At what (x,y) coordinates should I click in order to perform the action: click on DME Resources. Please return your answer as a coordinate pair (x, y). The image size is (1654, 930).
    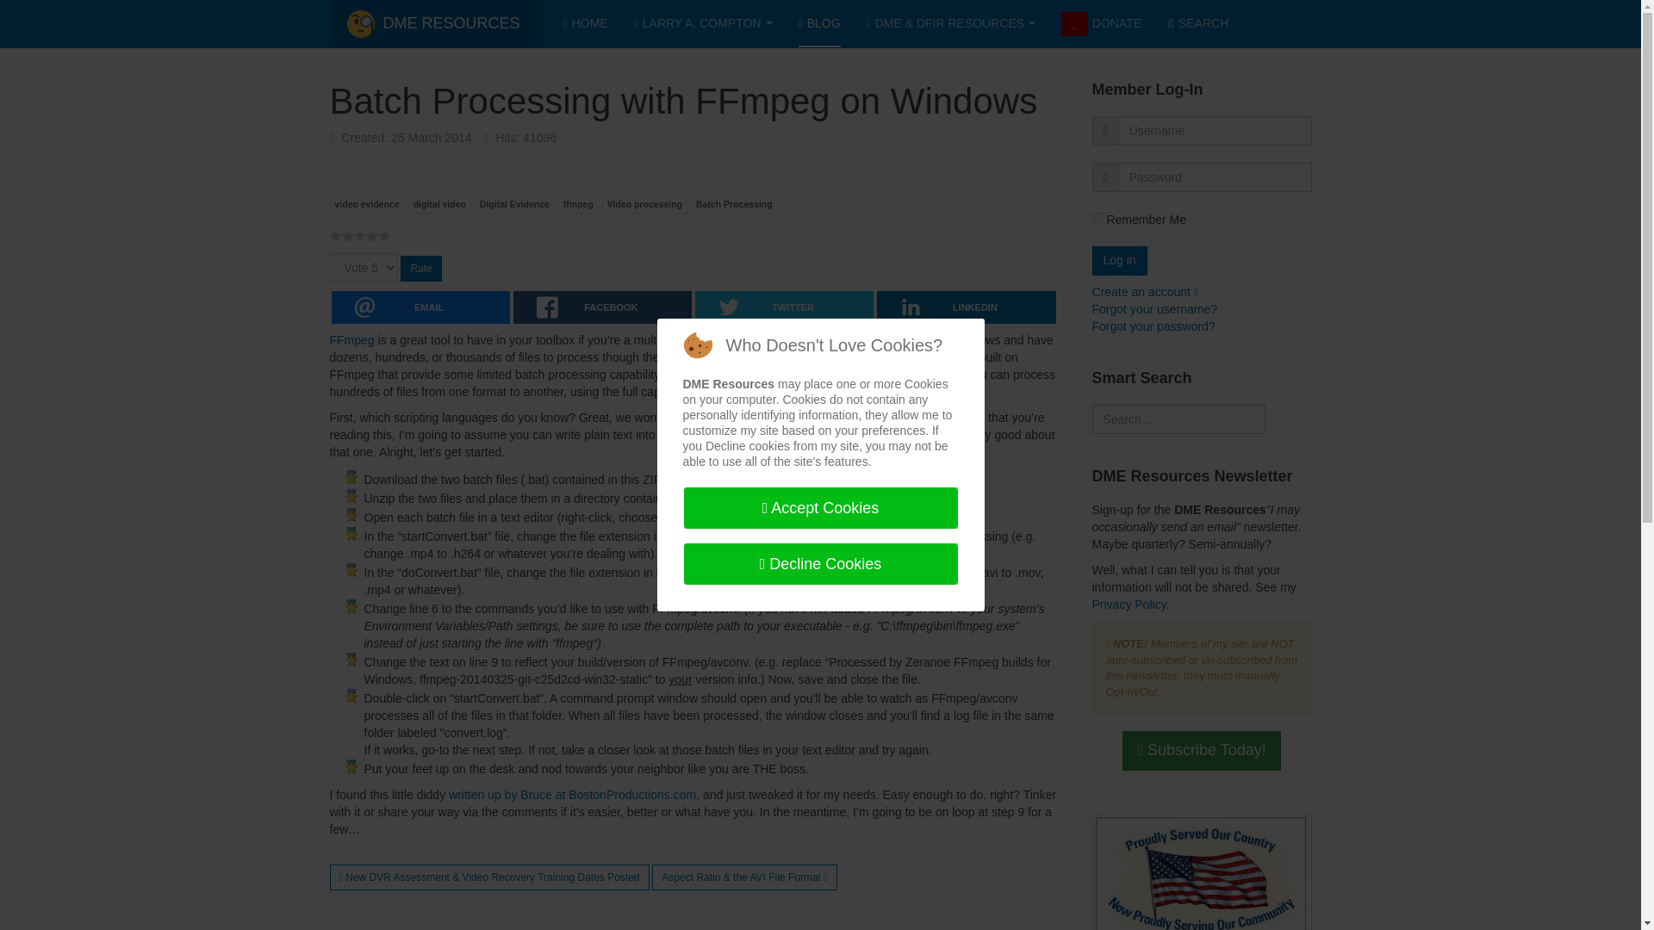
    Looking at the image, I should click on (432, 24).